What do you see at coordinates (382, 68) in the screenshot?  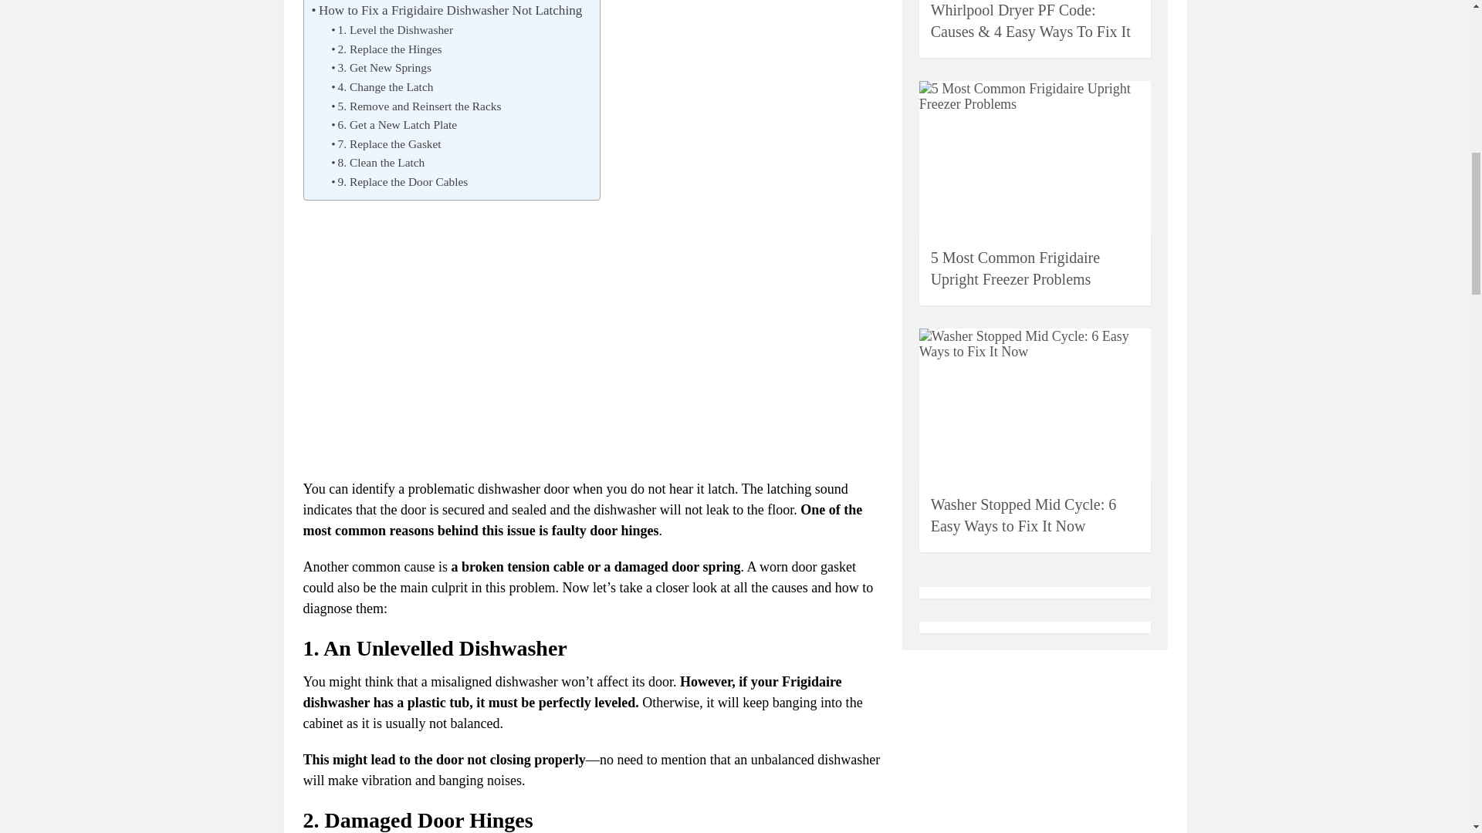 I see `3. Get New Springs ` at bounding box center [382, 68].